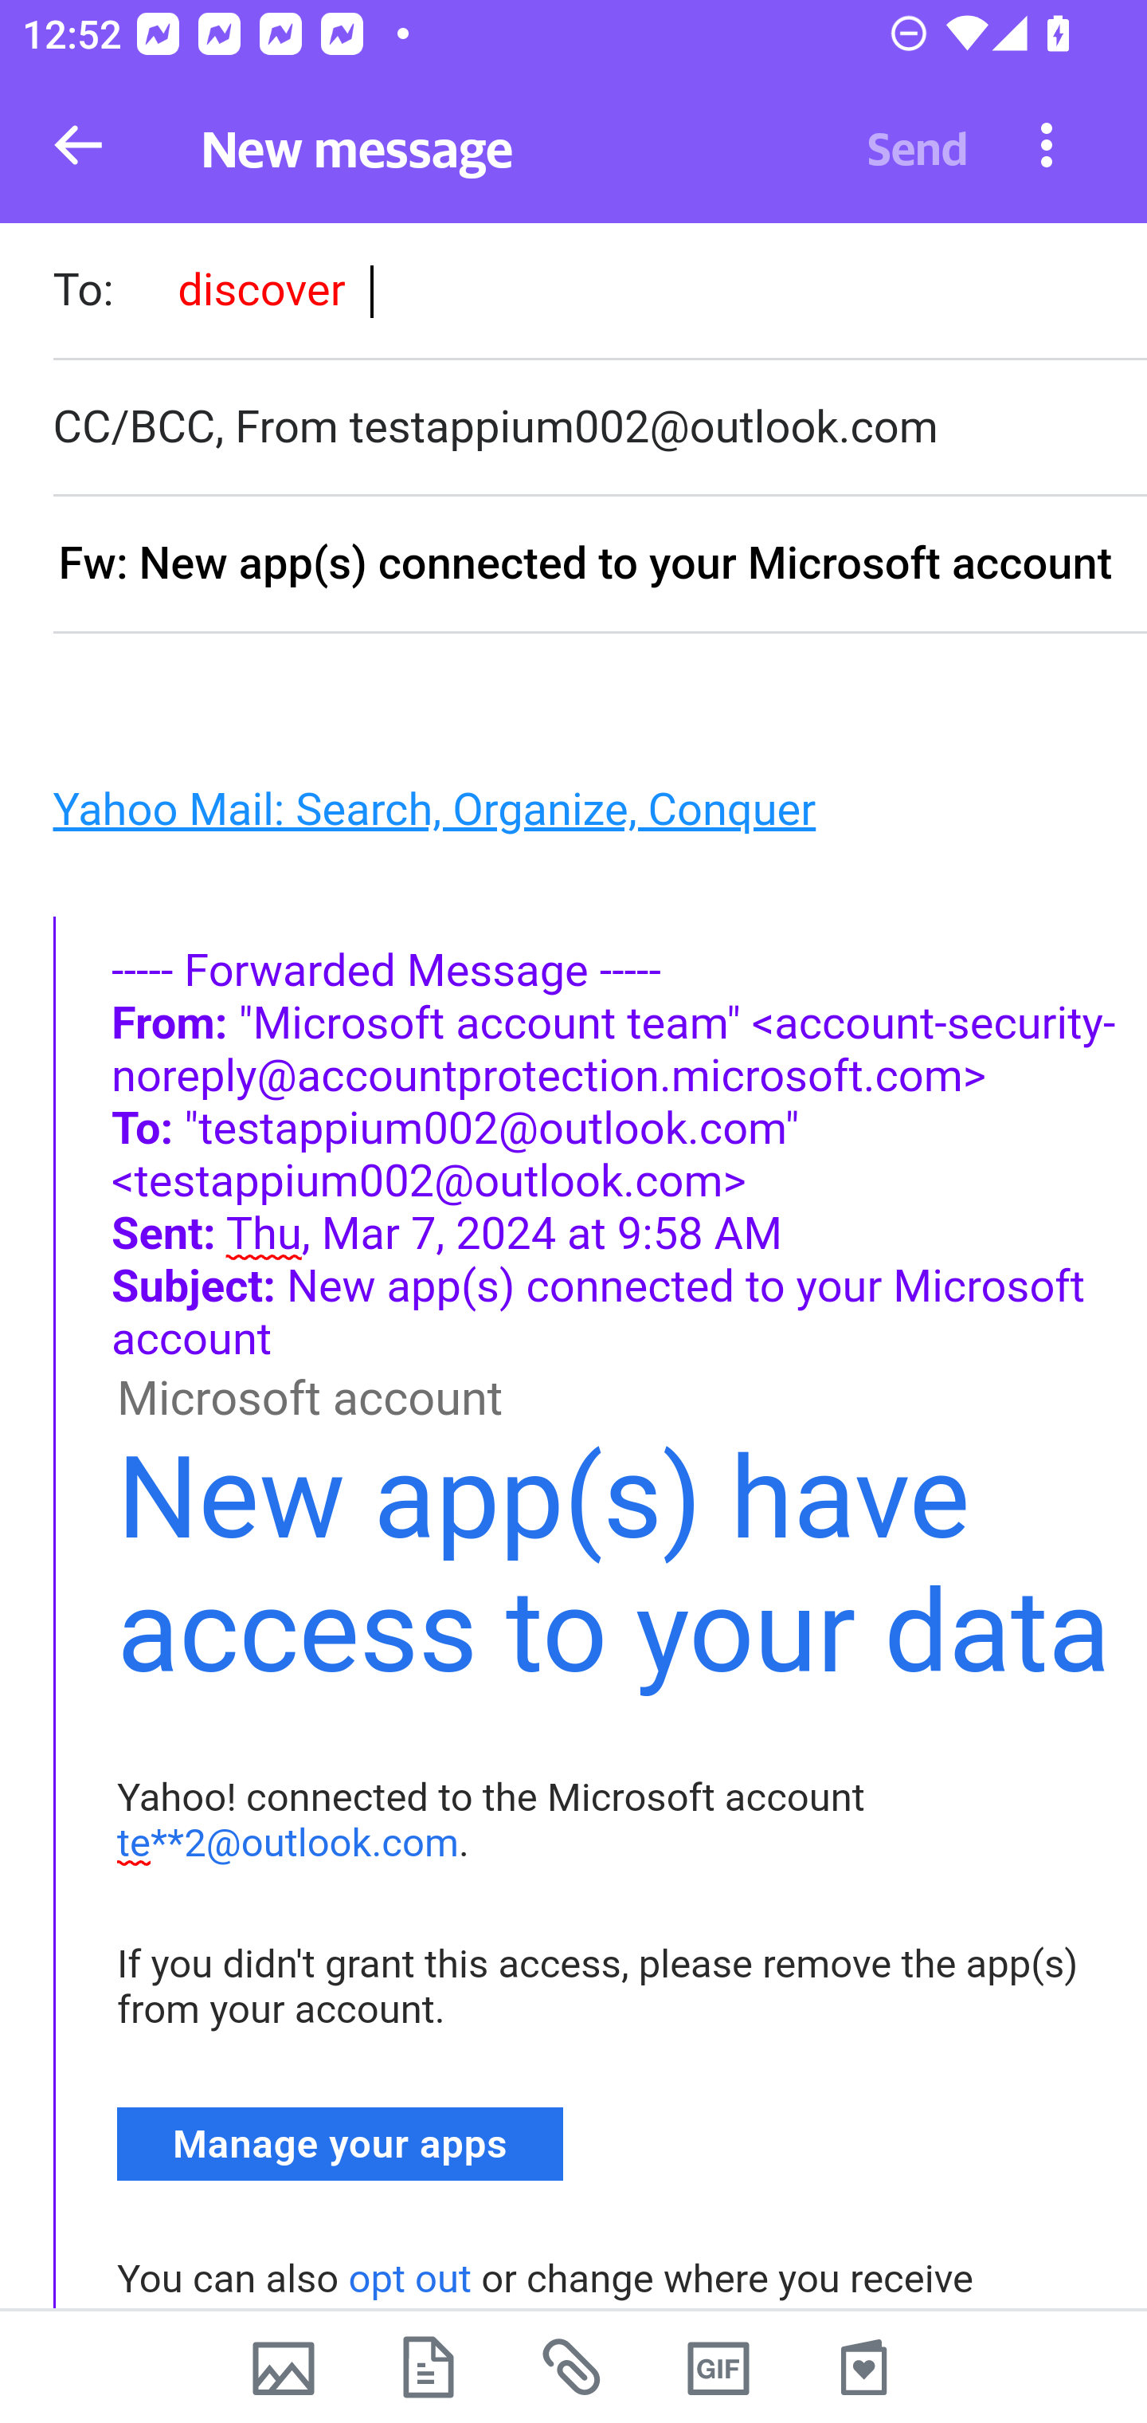  What do you see at coordinates (918, 145) in the screenshot?
I see `Send` at bounding box center [918, 145].